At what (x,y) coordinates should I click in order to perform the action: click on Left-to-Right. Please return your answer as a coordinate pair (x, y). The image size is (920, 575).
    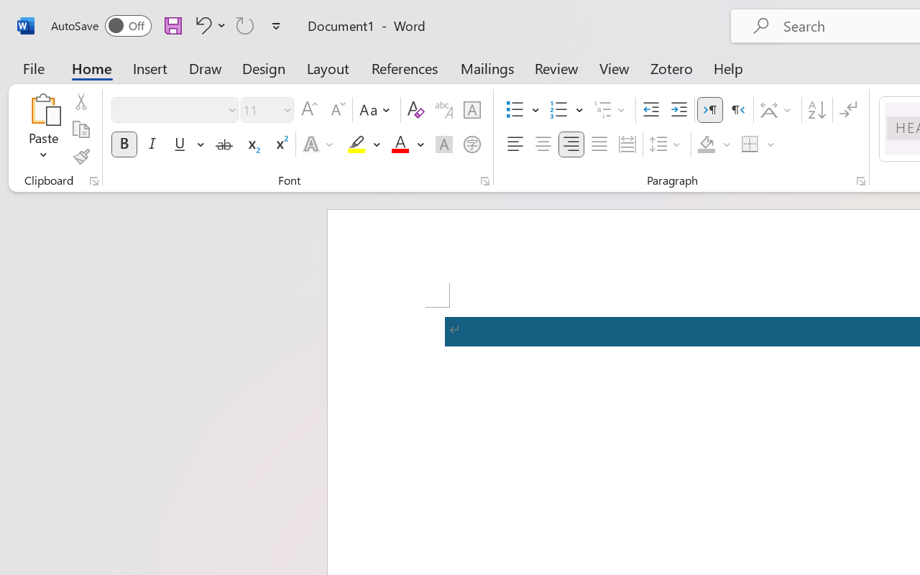
    Looking at the image, I should click on (710, 110).